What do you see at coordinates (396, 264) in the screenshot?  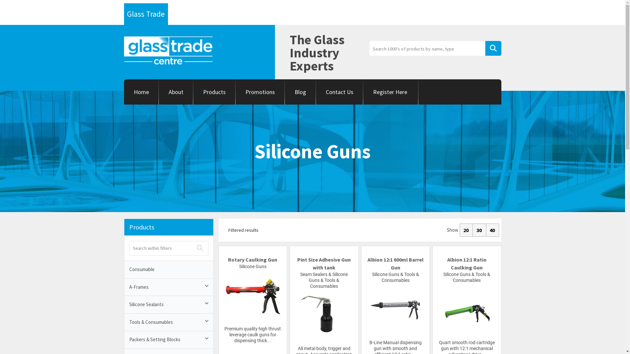 I see `Albion 12:1 600ml Barrel Gun` at bounding box center [396, 264].